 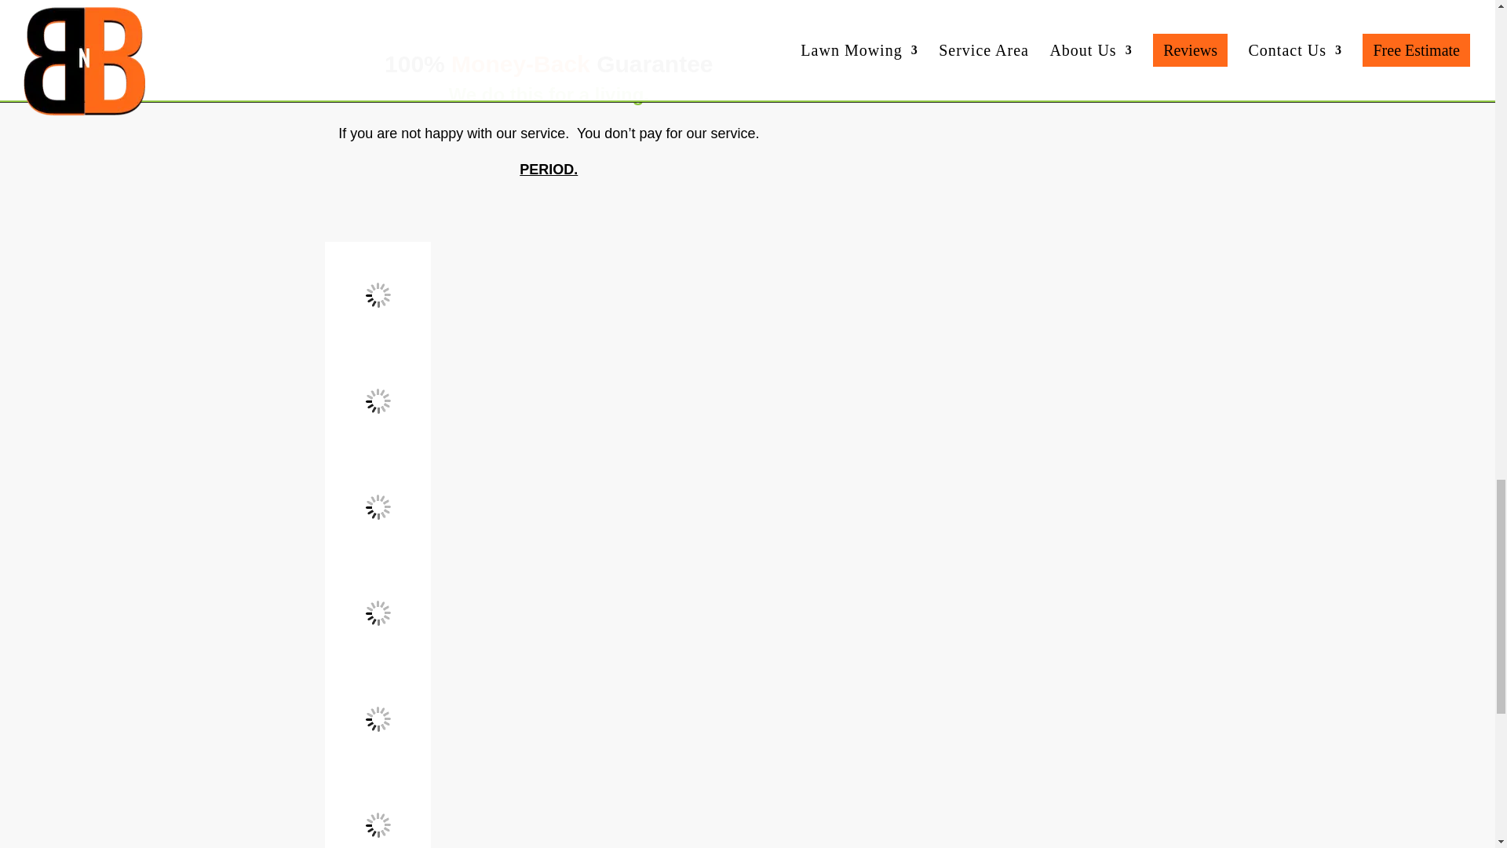 I want to click on employee pruning shrubs, so click(x=378, y=718).